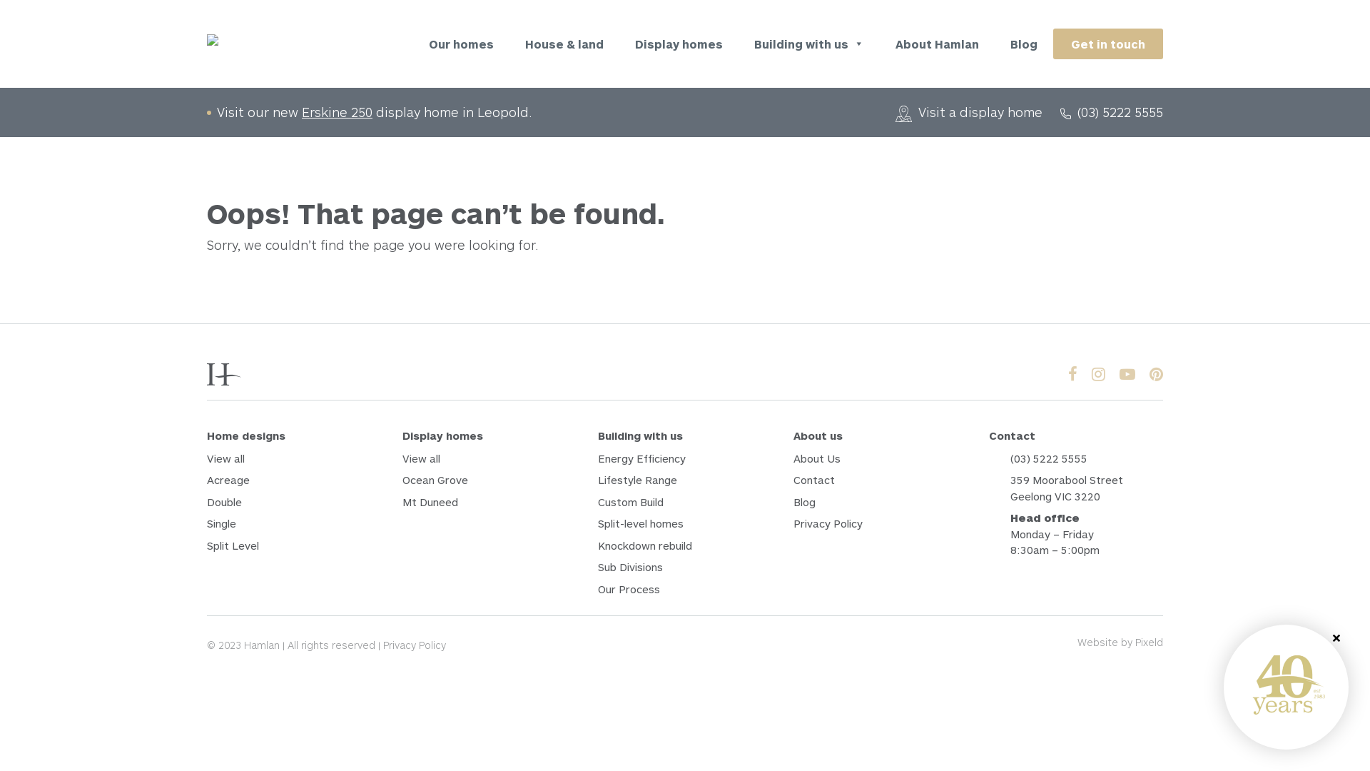  I want to click on About Hamlan, so click(938, 44).